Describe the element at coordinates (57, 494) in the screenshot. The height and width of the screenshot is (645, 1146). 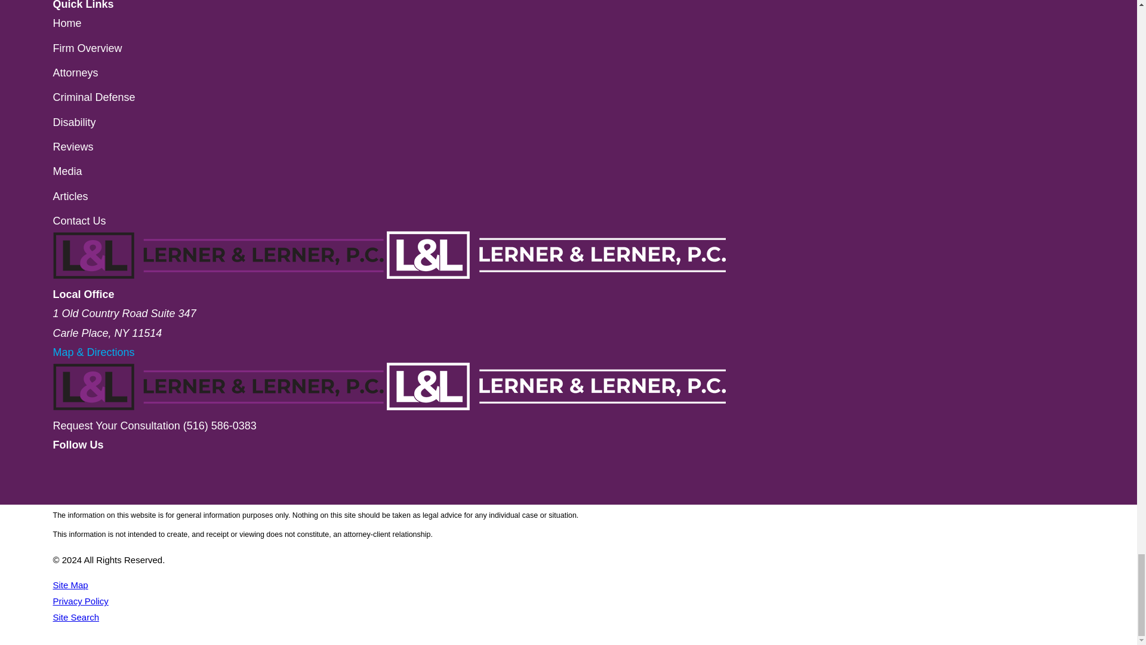
I see `Twitter` at that location.